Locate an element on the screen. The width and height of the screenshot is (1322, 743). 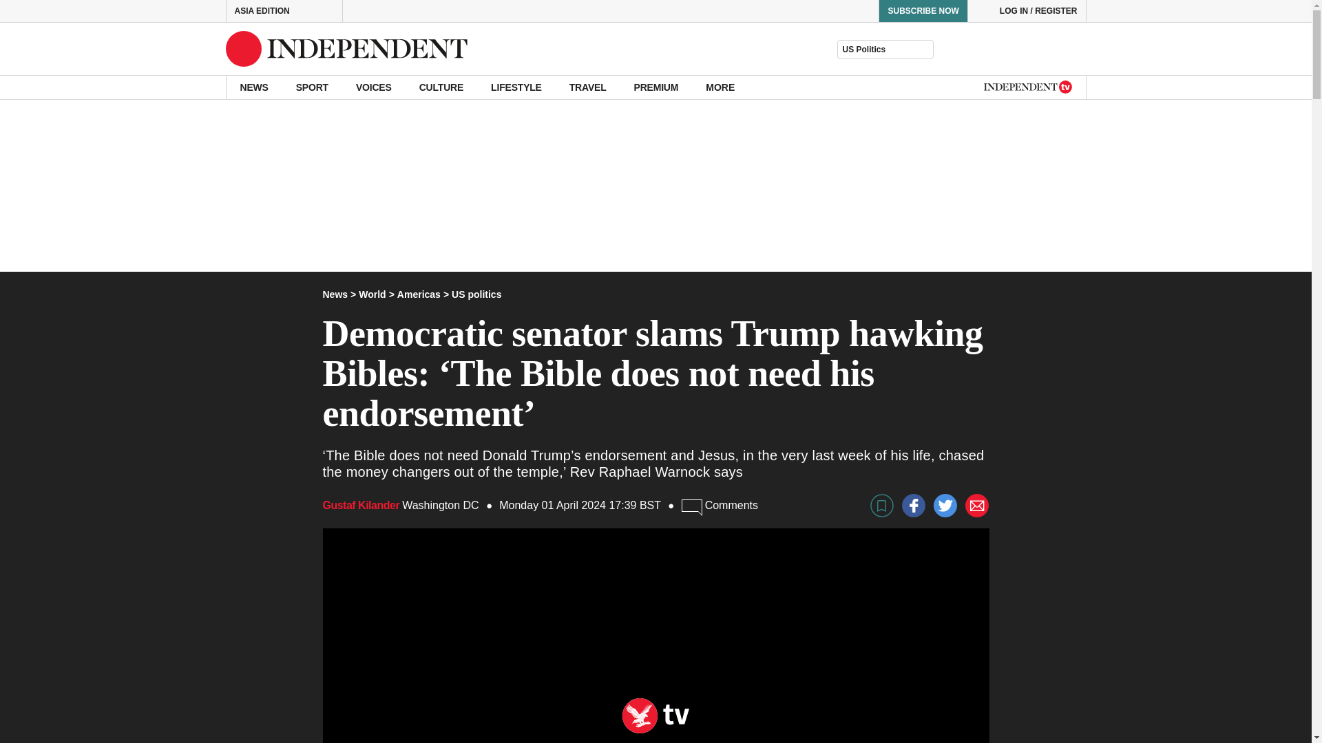
VOICES is located at coordinates (374, 87).